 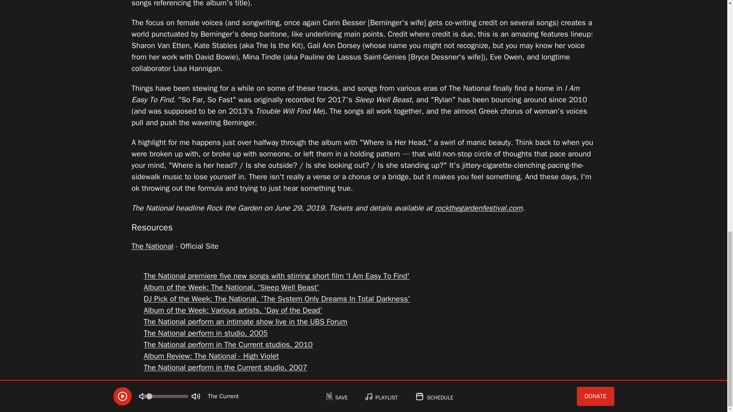 I want to click on The National perform an intimate show live in the UBS Forum, so click(x=245, y=322).